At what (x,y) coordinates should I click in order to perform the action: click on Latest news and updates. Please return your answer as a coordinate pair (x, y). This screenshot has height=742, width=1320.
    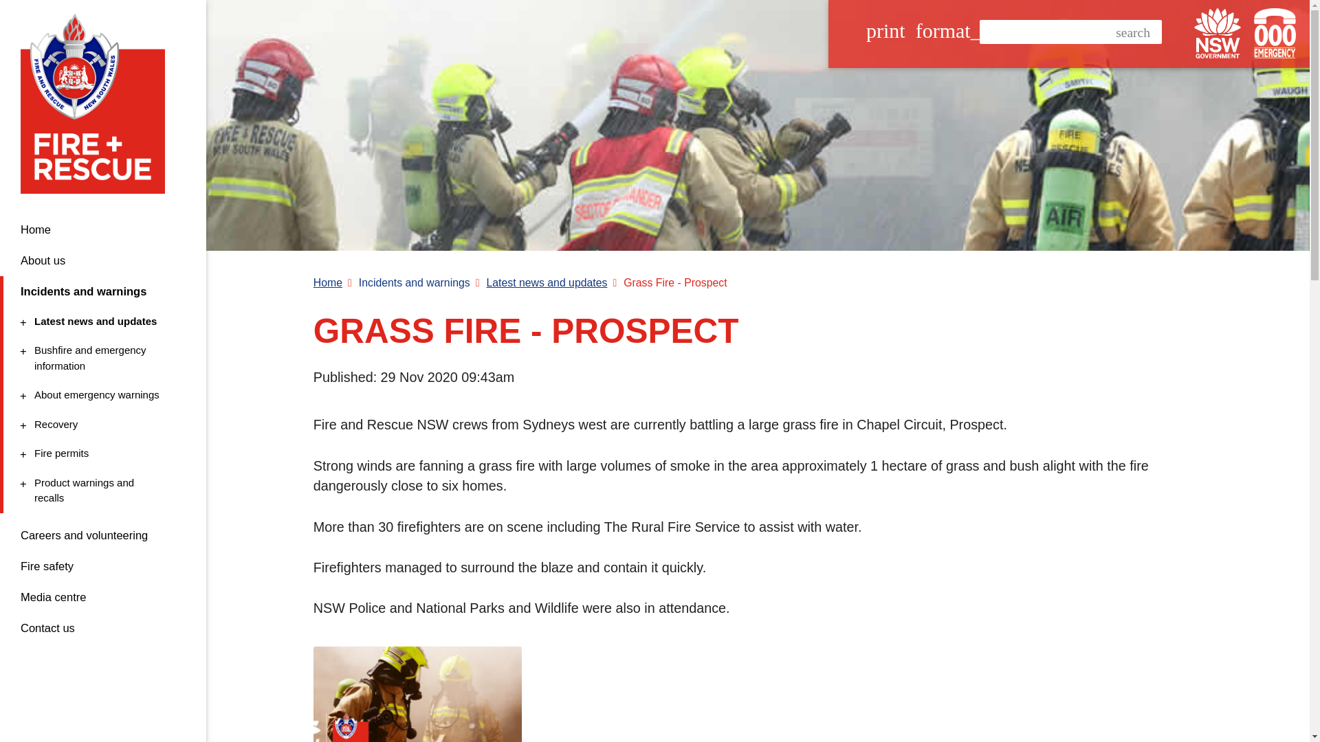
    Looking at the image, I should click on (101, 322).